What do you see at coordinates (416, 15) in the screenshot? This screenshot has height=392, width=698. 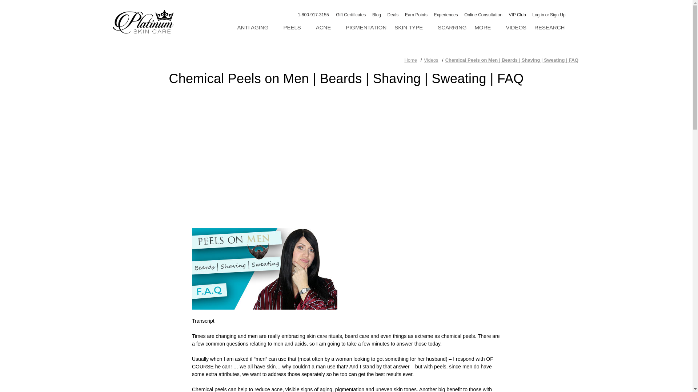 I see `Earn Points` at bounding box center [416, 15].